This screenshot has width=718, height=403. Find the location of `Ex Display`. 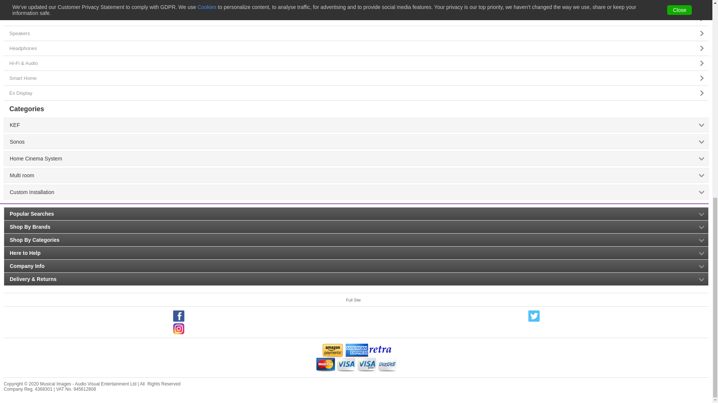

Ex Display is located at coordinates (356, 93).